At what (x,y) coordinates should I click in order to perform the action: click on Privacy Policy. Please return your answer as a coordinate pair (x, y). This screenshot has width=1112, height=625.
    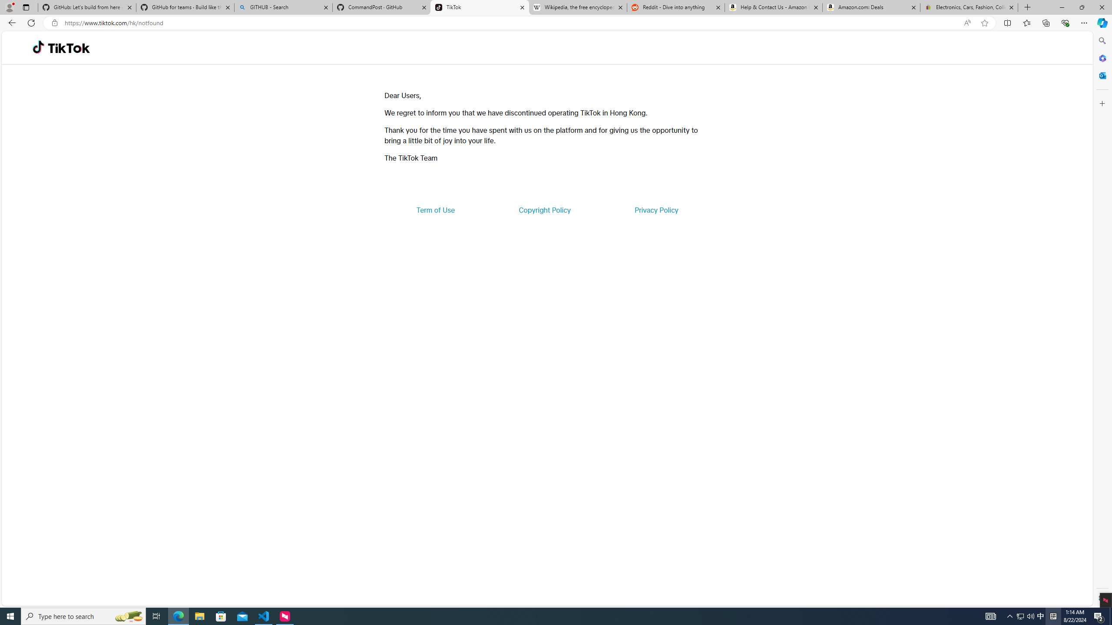
    Looking at the image, I should click on (656, 210).